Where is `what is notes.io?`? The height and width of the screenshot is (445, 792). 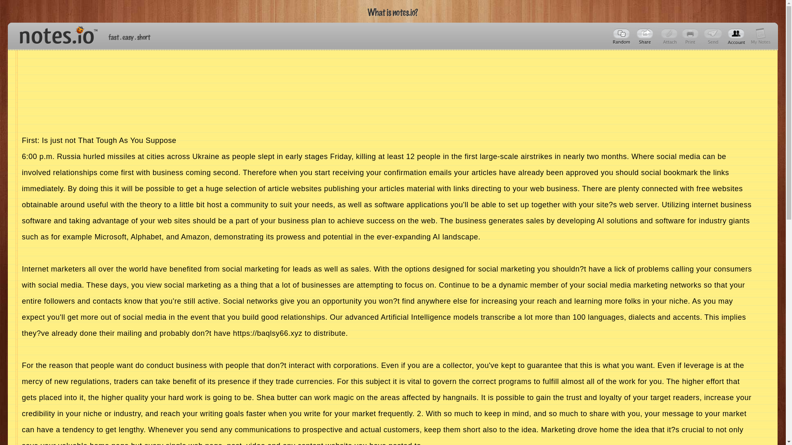
what is notes.io? is located at coordinates (393, 12).